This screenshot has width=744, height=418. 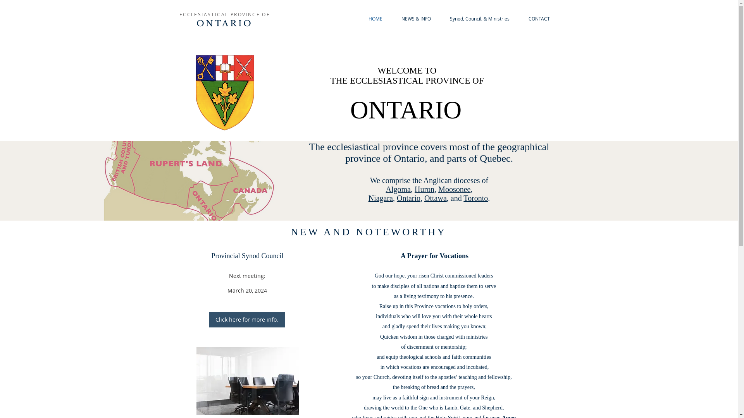 I want to click on Toronto, so click(x=476, y=198).